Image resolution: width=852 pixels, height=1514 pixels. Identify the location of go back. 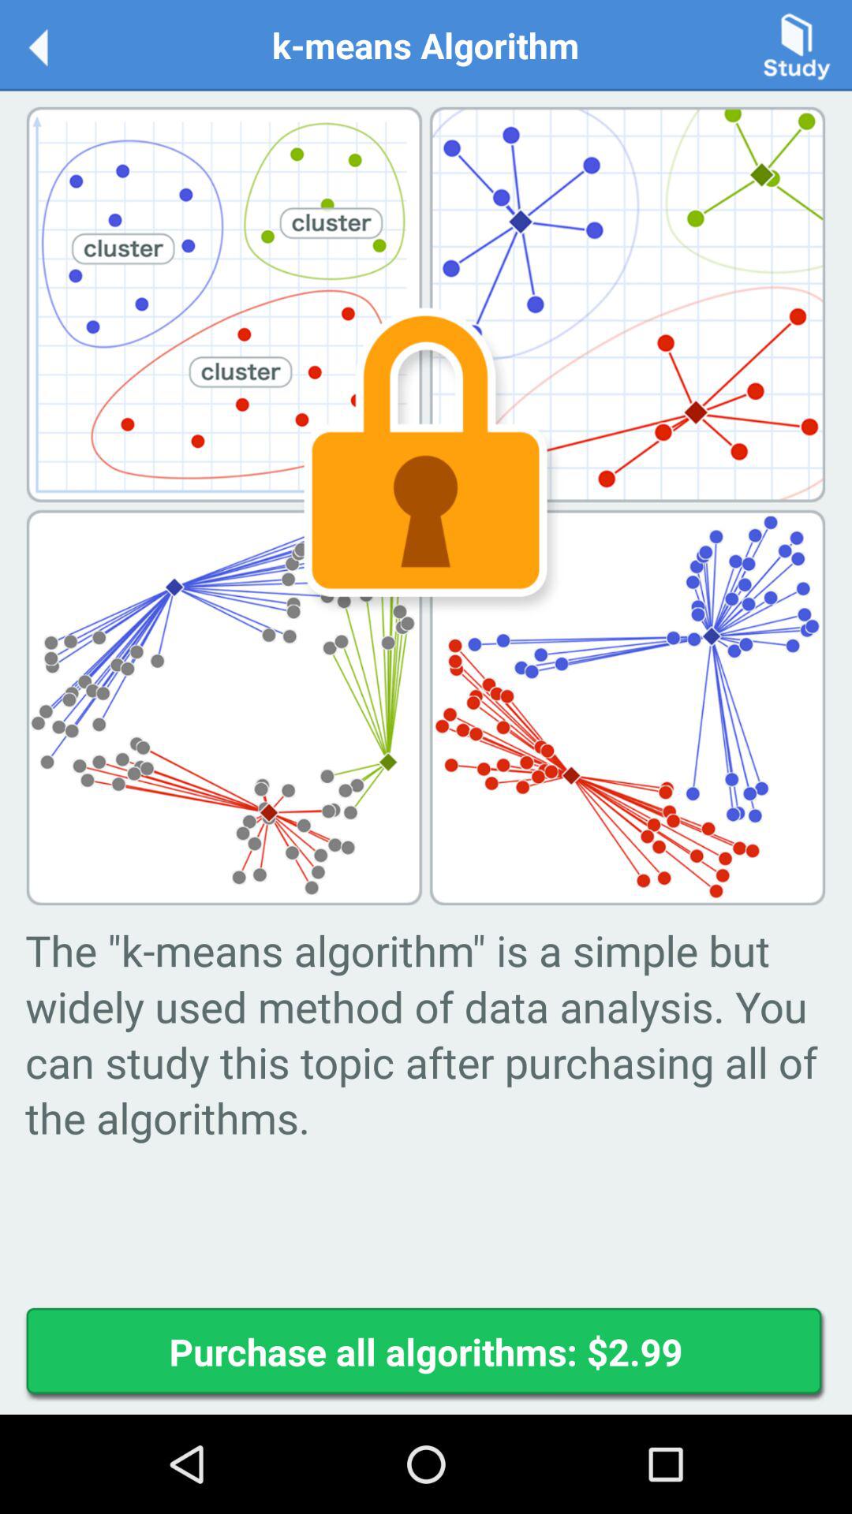
(55, 44).